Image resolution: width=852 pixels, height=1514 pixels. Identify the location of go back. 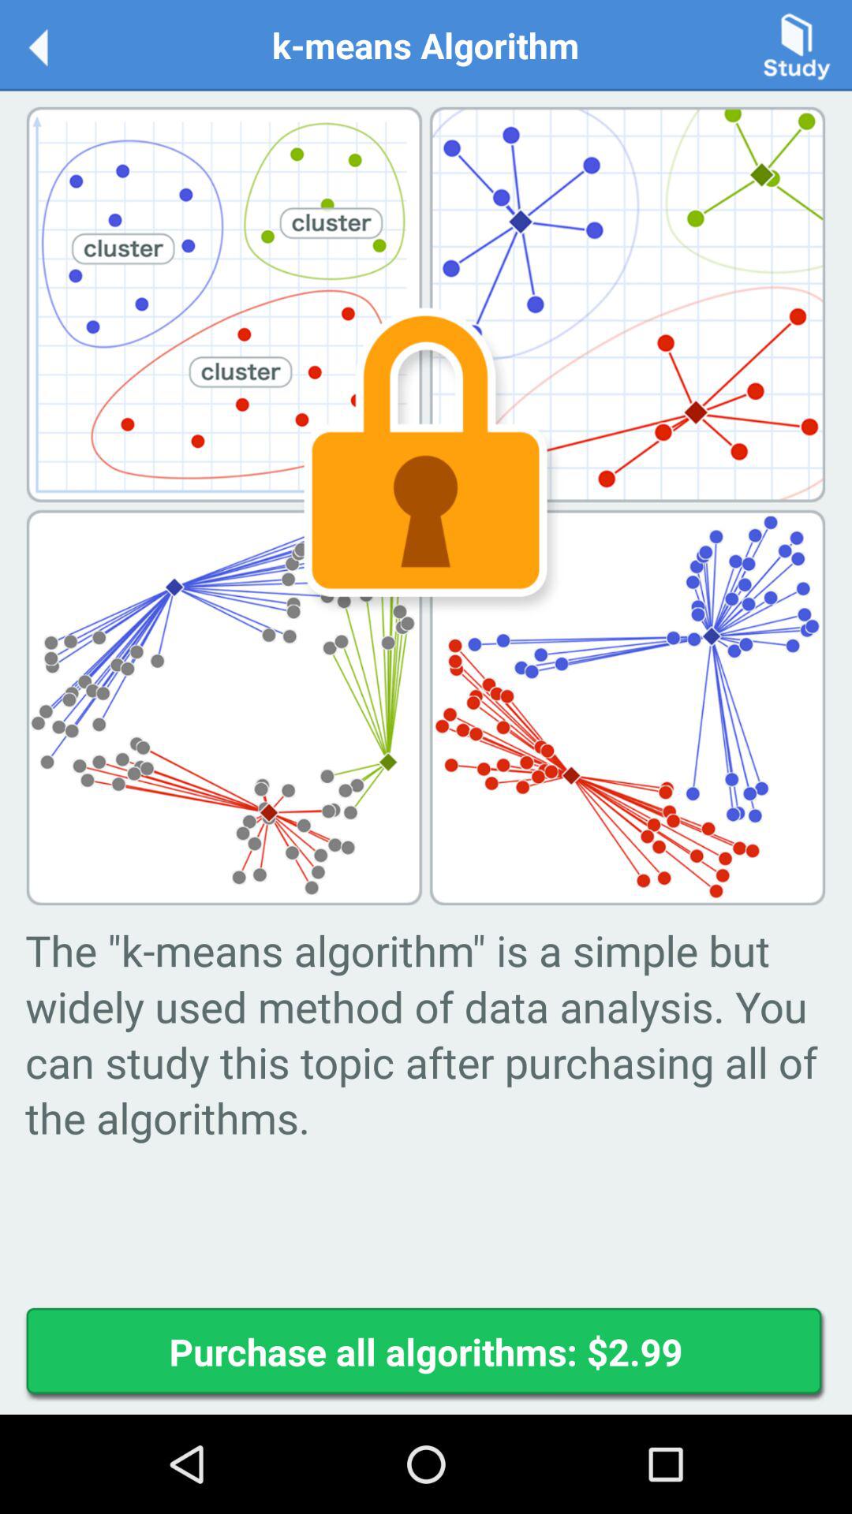
(55, 44).